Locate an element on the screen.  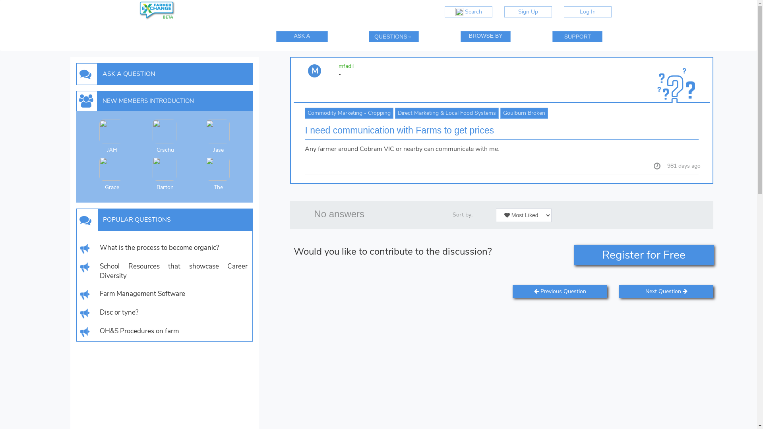
QUESTIONS is located at coordinates (394, 37).